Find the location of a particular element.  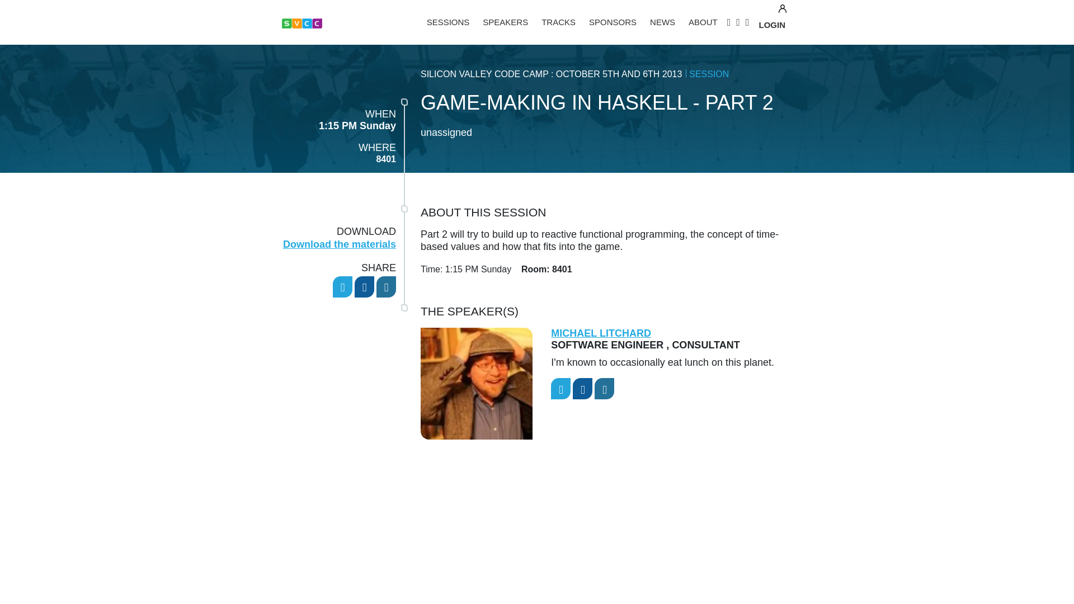

NEWS is located at coordinates (662, 22).